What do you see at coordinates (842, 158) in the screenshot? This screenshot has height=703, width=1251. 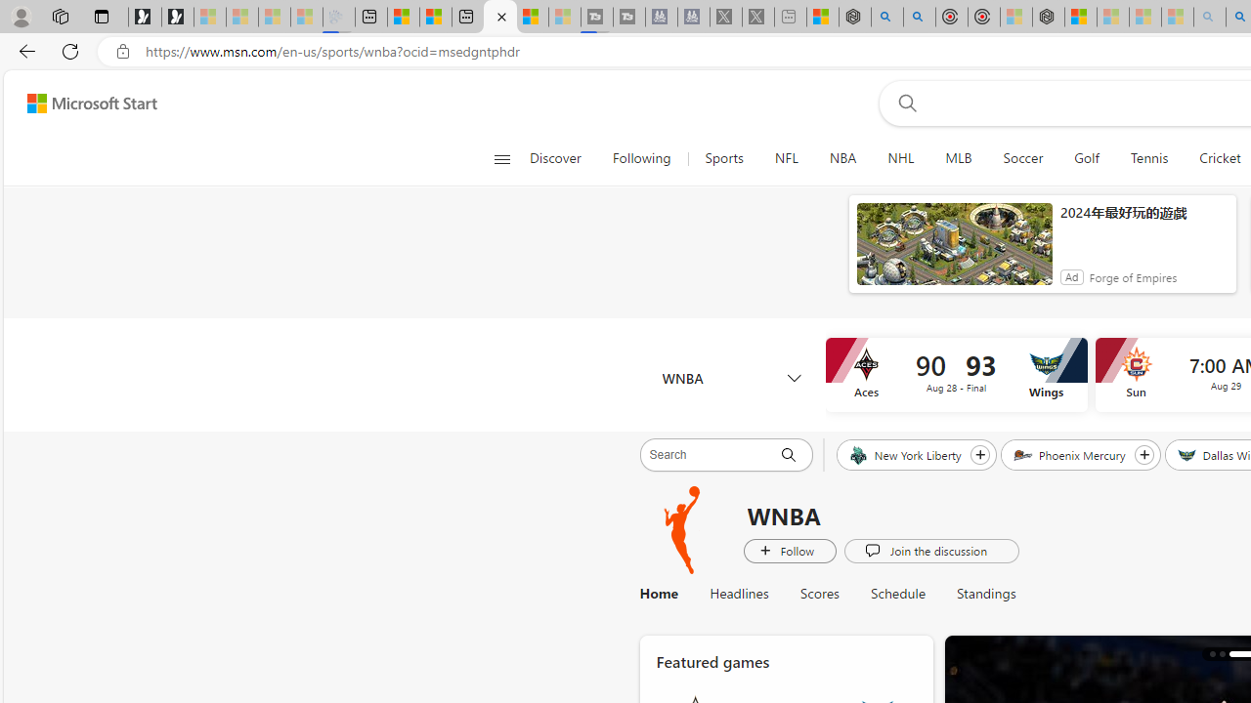 I see `NBA` at bounding box center [842, 158].